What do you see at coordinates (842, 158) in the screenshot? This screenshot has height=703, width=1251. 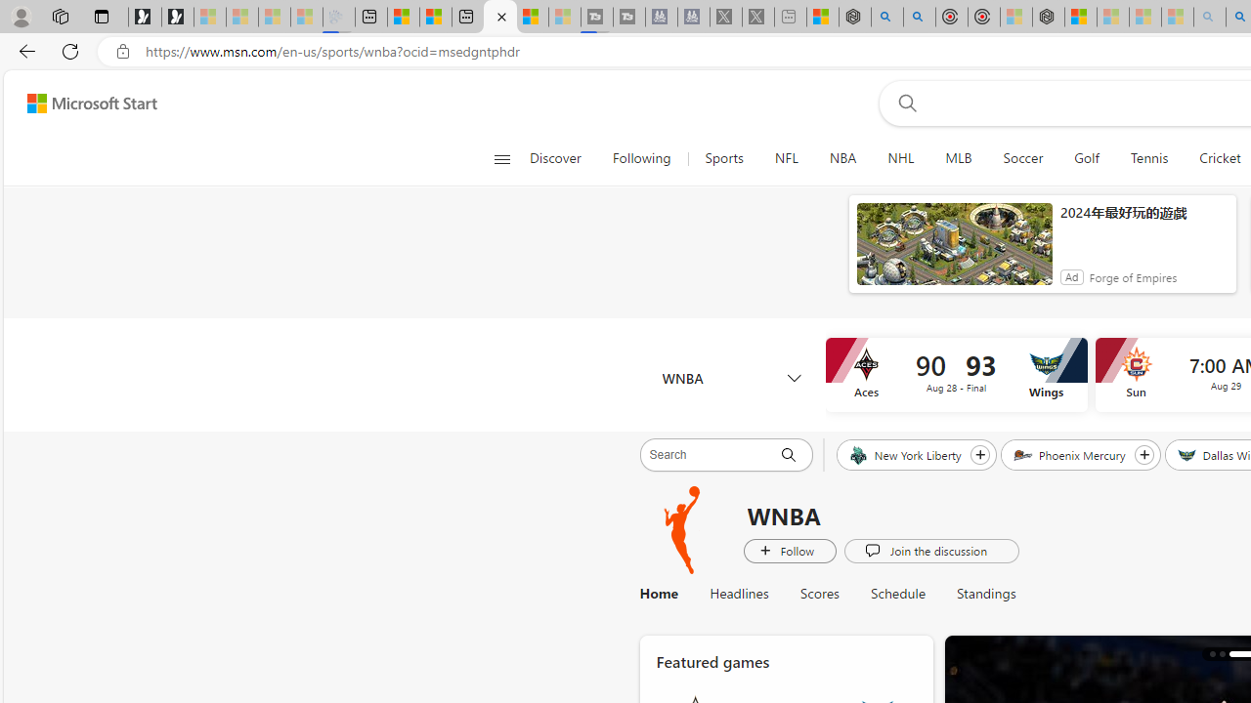 I see `NBA` at bounding box center [842, 158].